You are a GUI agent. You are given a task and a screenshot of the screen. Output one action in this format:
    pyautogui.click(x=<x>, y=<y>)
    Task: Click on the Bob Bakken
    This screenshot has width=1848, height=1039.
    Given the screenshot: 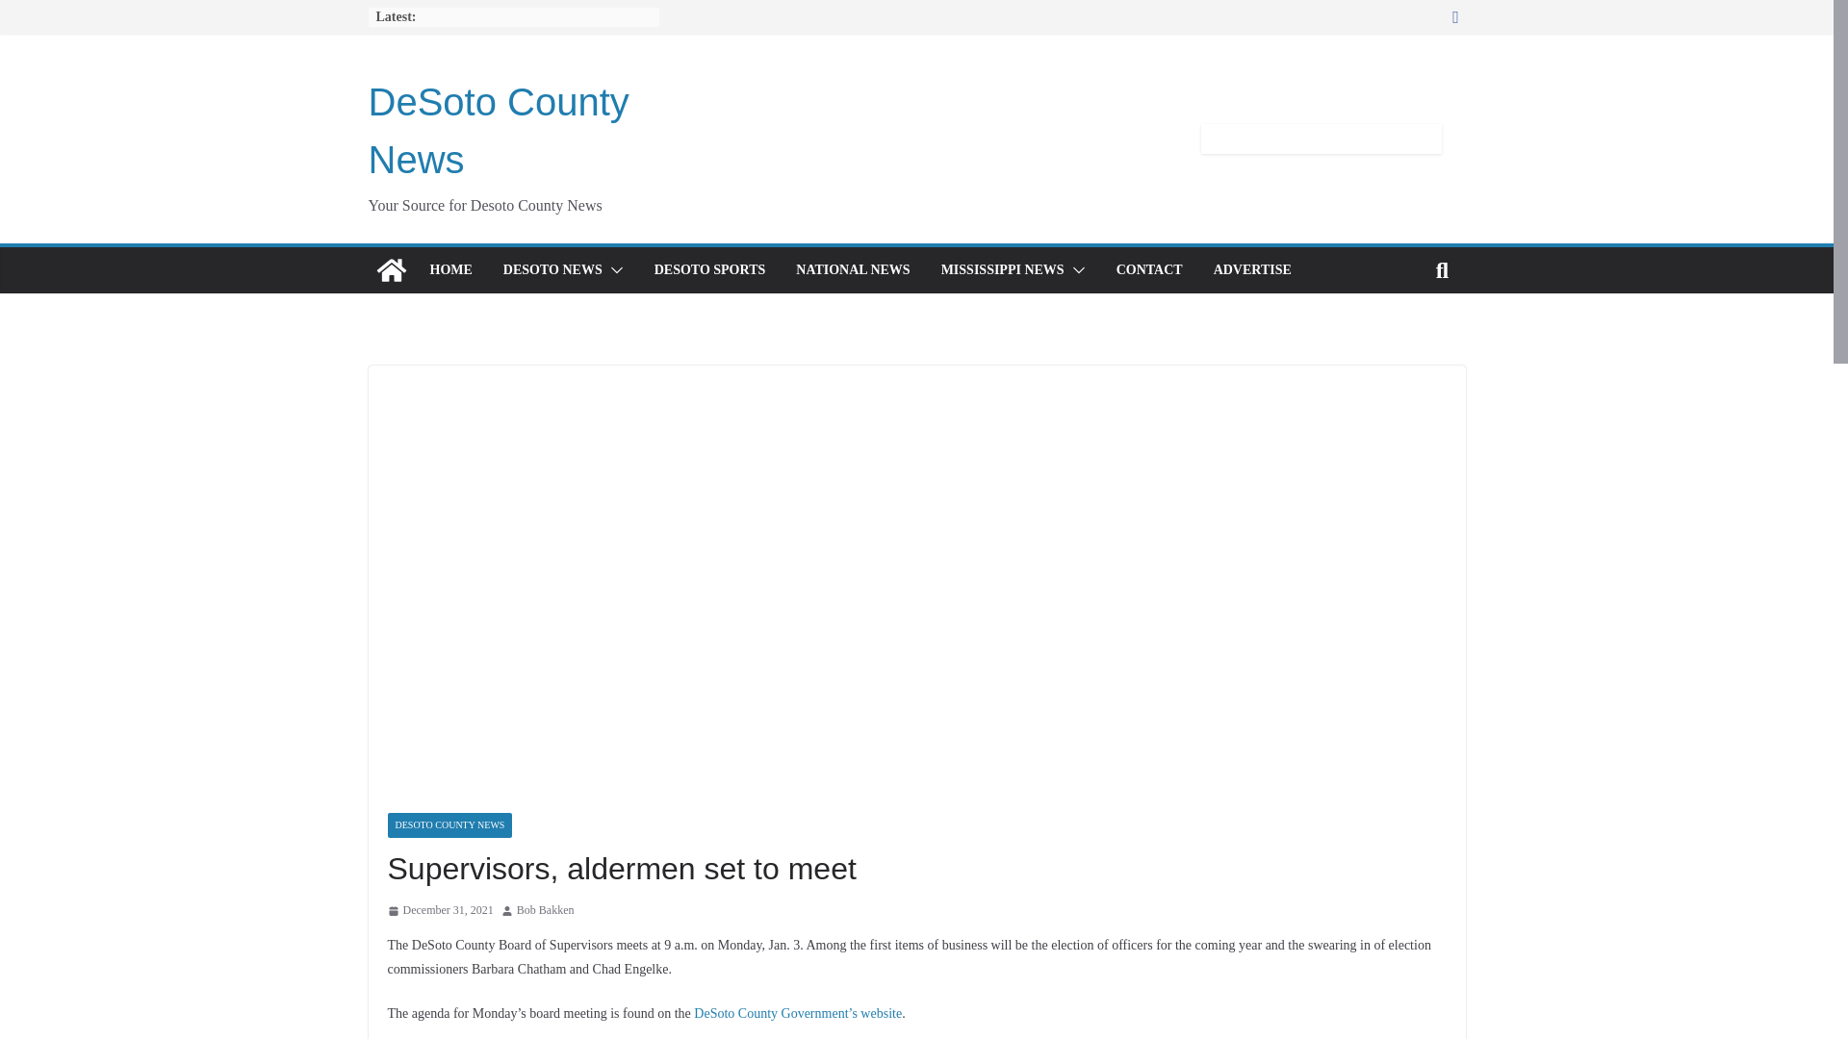 What is the action you would take?
    pyautogui.click(x=546, y=910)
    